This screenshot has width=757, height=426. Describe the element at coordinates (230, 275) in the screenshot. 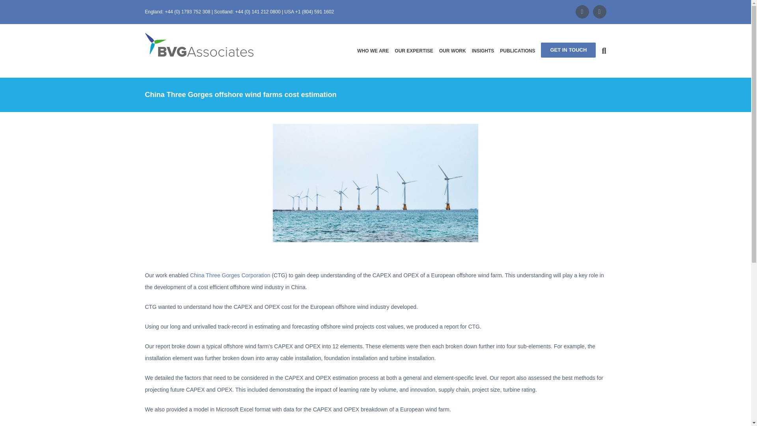

I see `China Three Gorges Corporation` at that location.